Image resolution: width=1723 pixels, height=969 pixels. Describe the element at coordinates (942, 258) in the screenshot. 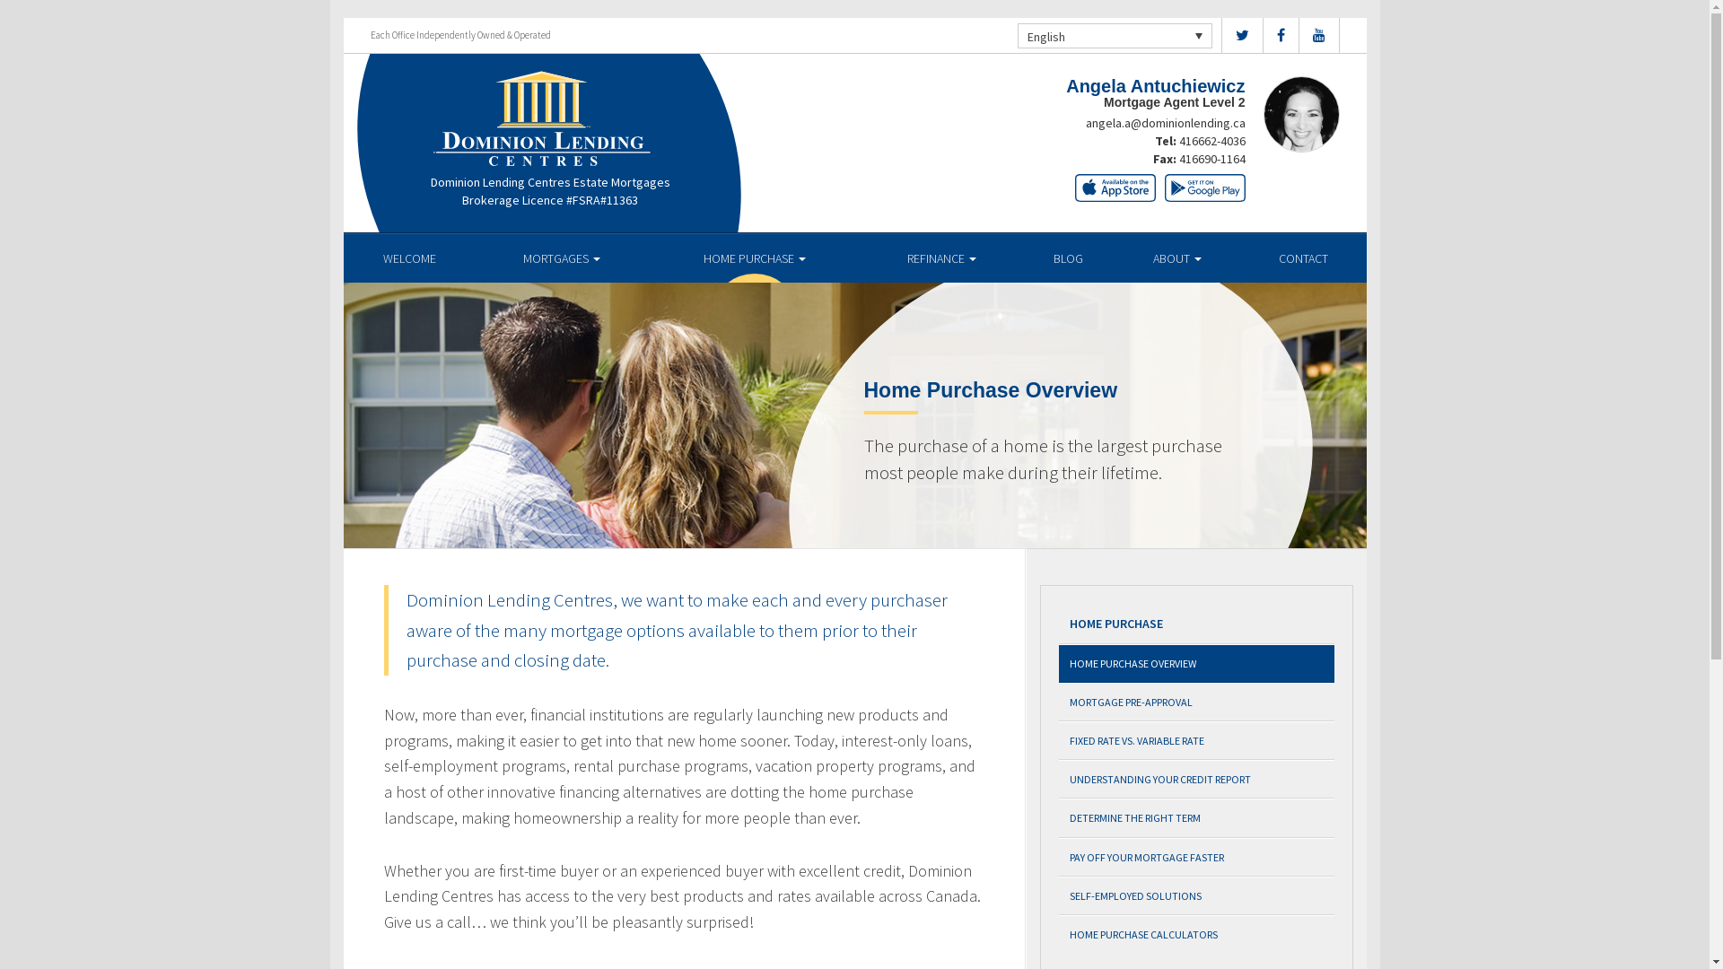

I see `REFINANCE` at that location.